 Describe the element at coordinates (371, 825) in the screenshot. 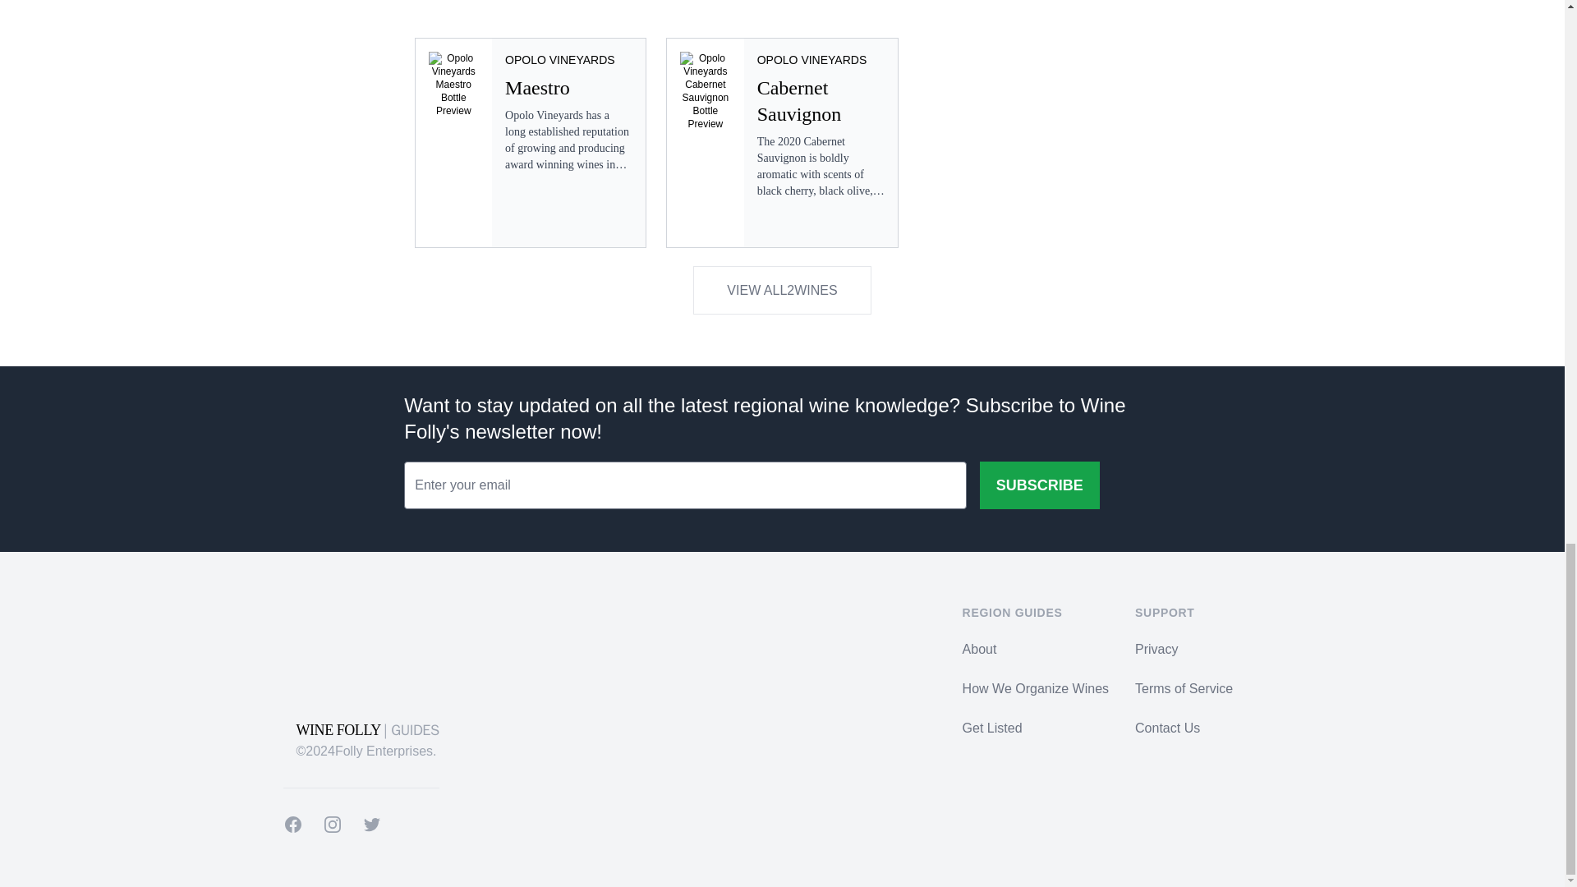

I see `Twitter` at that location.